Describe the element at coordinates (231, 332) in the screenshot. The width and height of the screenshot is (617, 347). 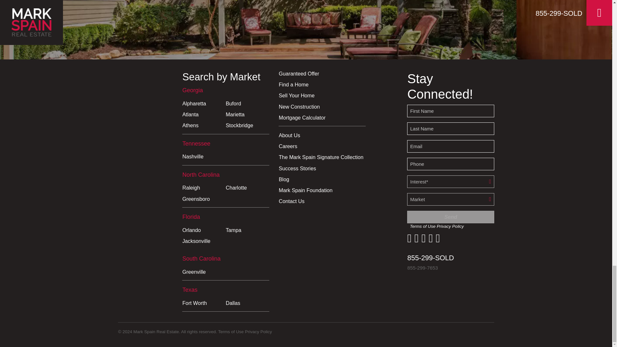
I see `Terms of Use` at that location.